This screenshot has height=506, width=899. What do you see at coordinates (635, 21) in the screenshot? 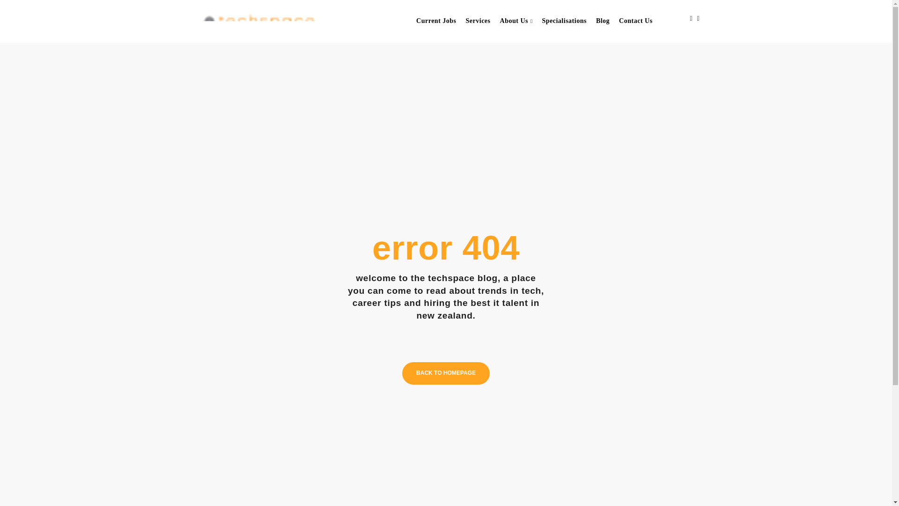
I see `Contact Us` at bounding box center [635, 21].